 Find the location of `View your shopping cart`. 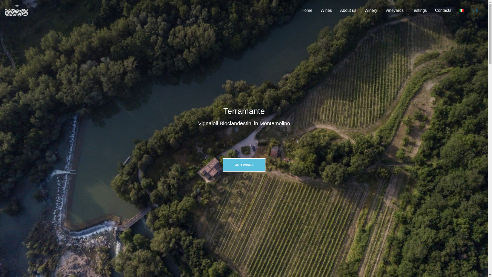

View your shopping cart is located at coordinates (475, 10).